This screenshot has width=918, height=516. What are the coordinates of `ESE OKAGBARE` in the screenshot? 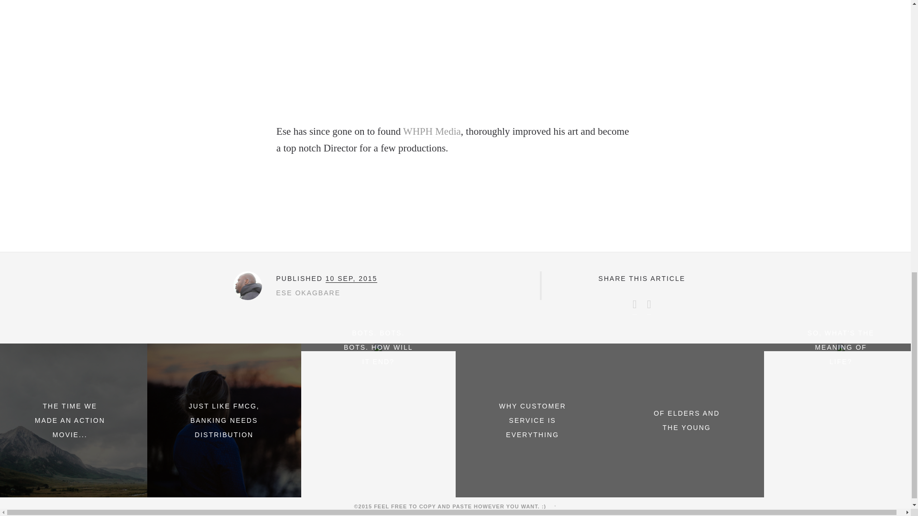 It's located at (308, 293).